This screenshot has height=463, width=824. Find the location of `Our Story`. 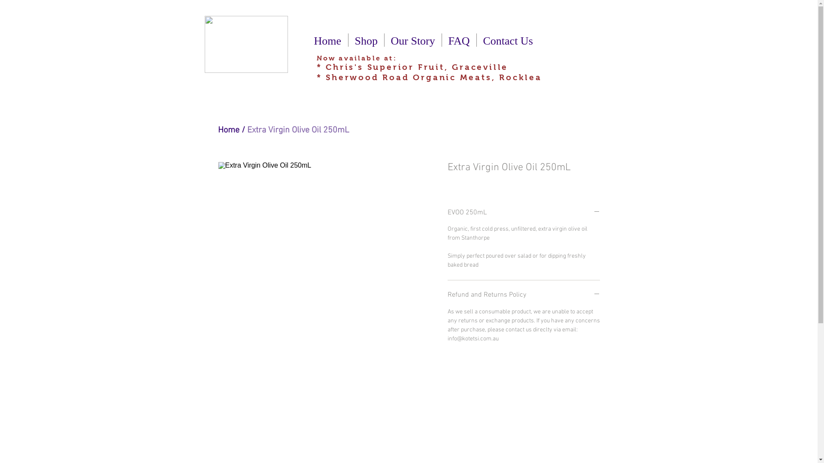

Our Story is located at coordinates (413, 40).